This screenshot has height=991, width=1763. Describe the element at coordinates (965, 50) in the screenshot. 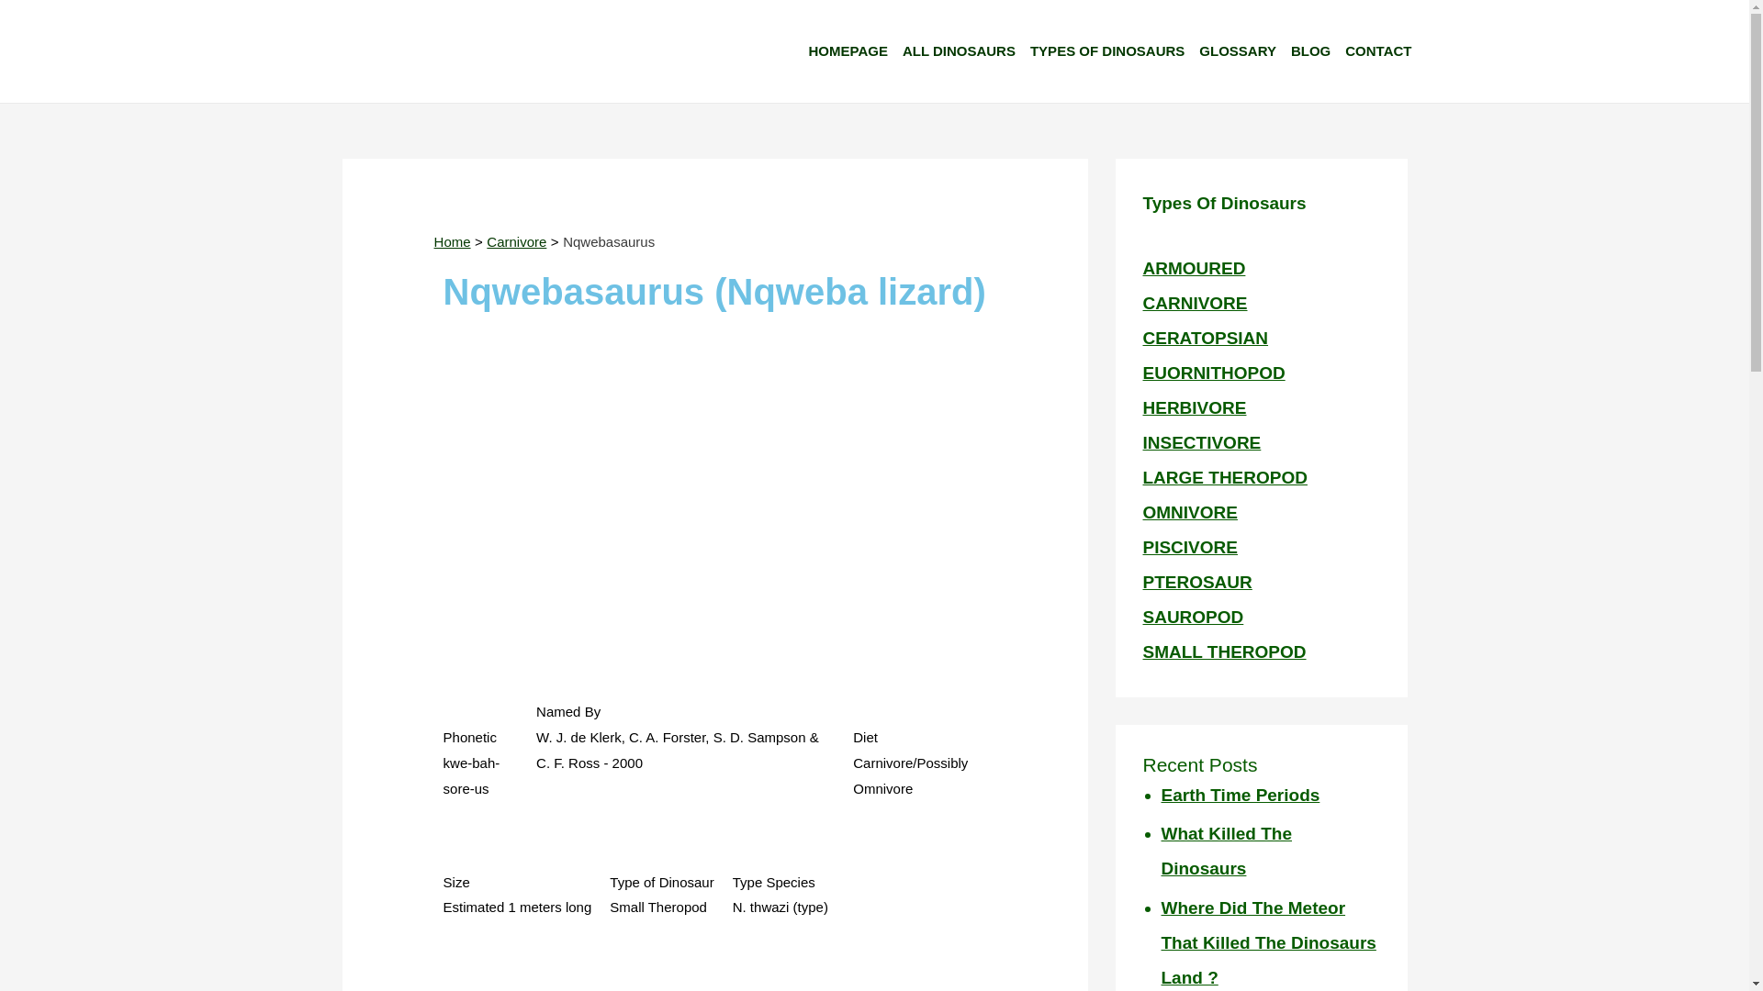

I see `ALL DINOSAURS` at that location.